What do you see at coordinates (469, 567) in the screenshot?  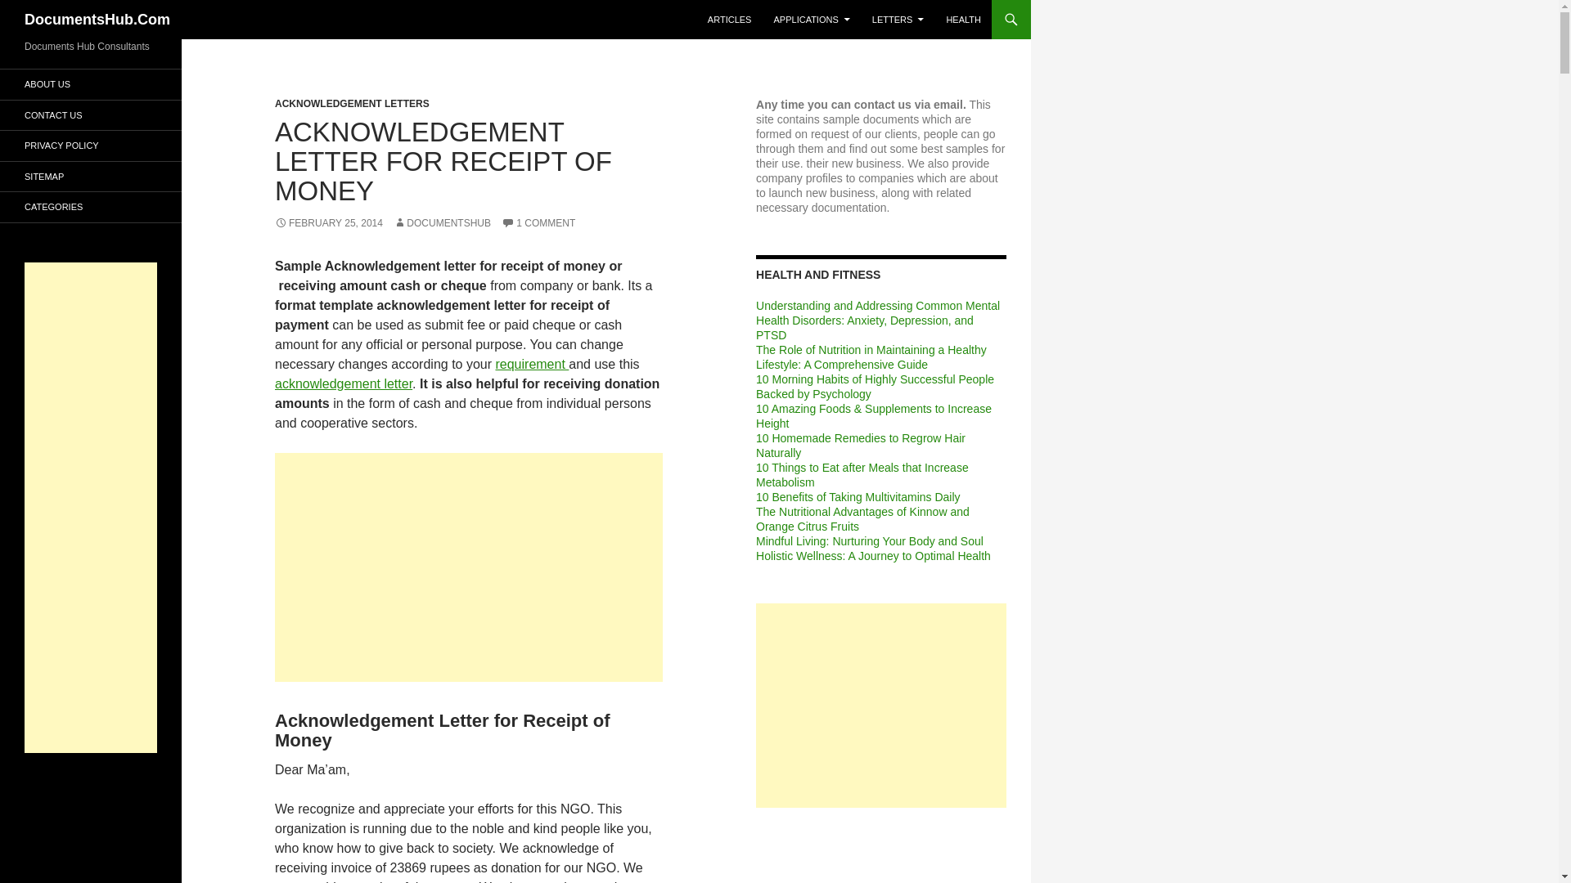 I see `Advertisement` at bounding box center [469, 567].